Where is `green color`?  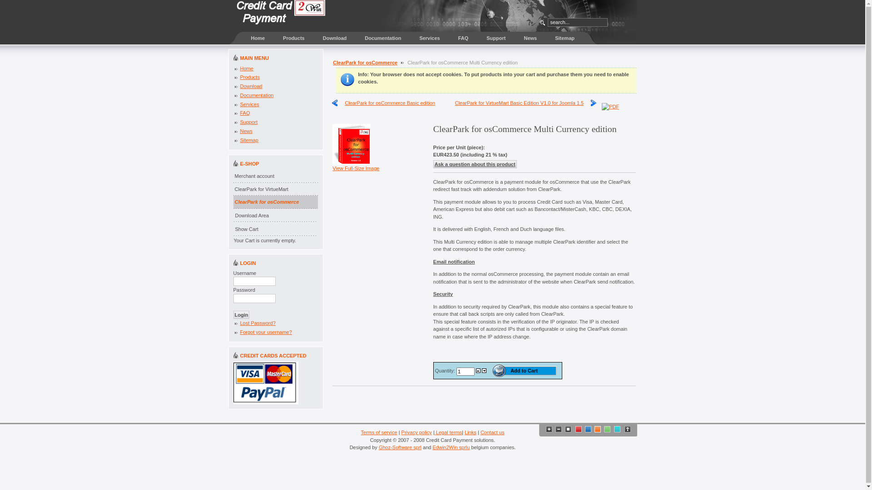 green color is located at coordinates (607, 429).